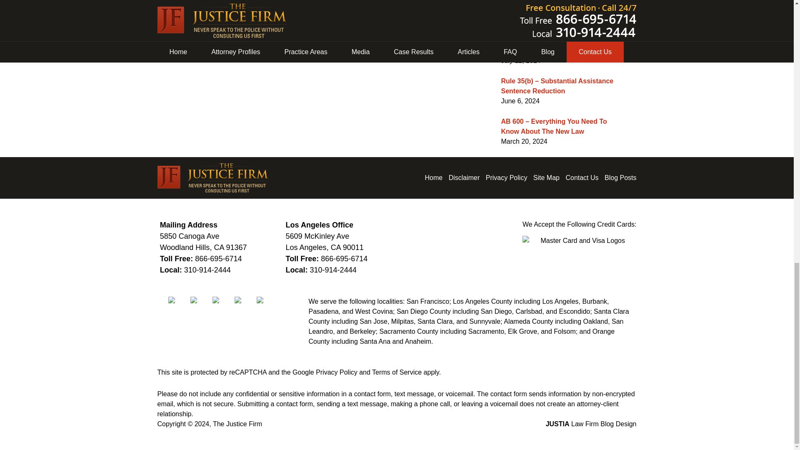 Image resolution: width=800 pixels, height=450 pixels. What do you see at coordinates (178, 300) in the screenshot?
I see `Facebook` at bounding box center [178, 300].